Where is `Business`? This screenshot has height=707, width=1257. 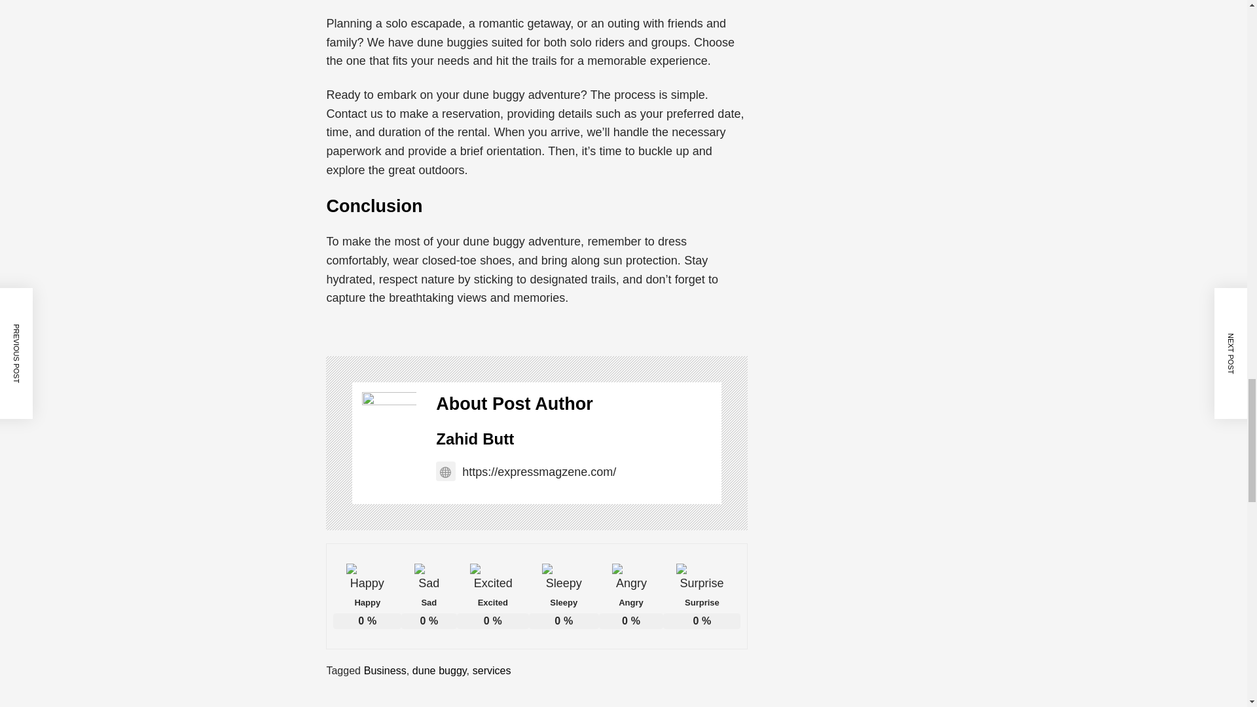 Business is located at coordinates (385, 670).